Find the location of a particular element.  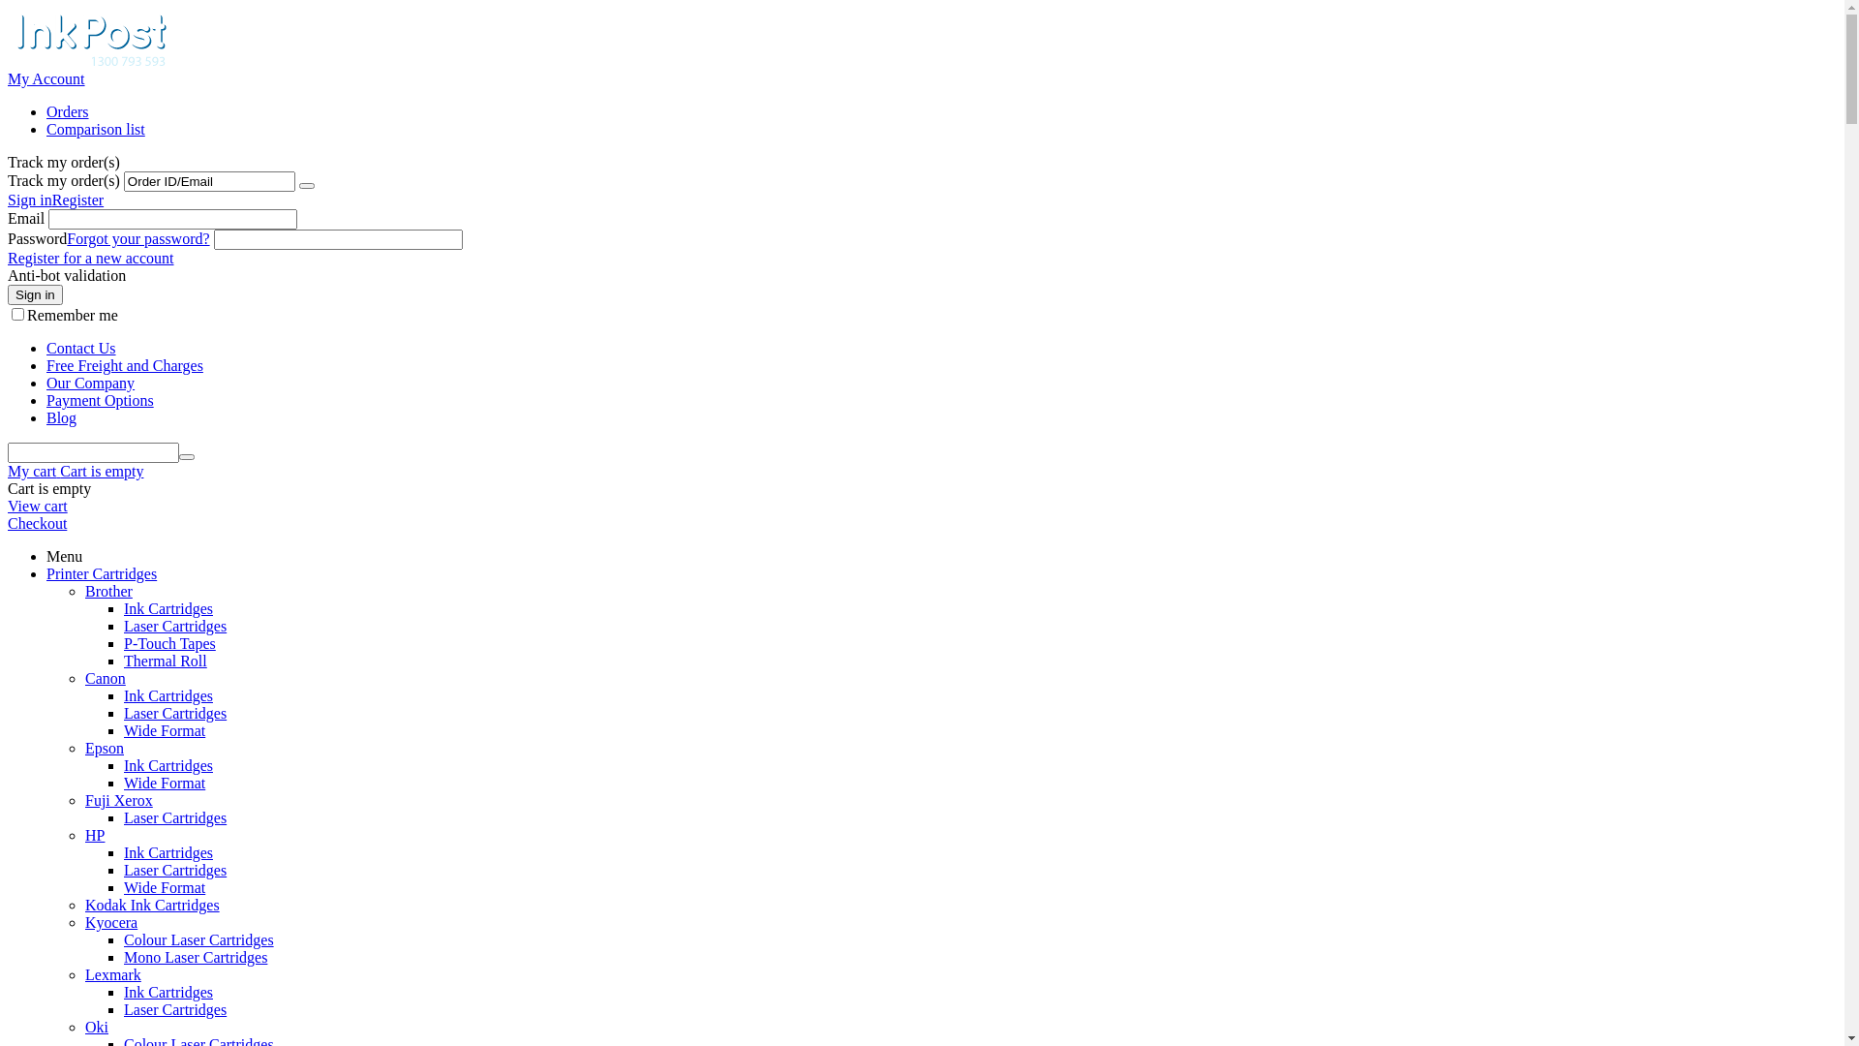

P-Touch Tapes is located at coordinates (170, 643).